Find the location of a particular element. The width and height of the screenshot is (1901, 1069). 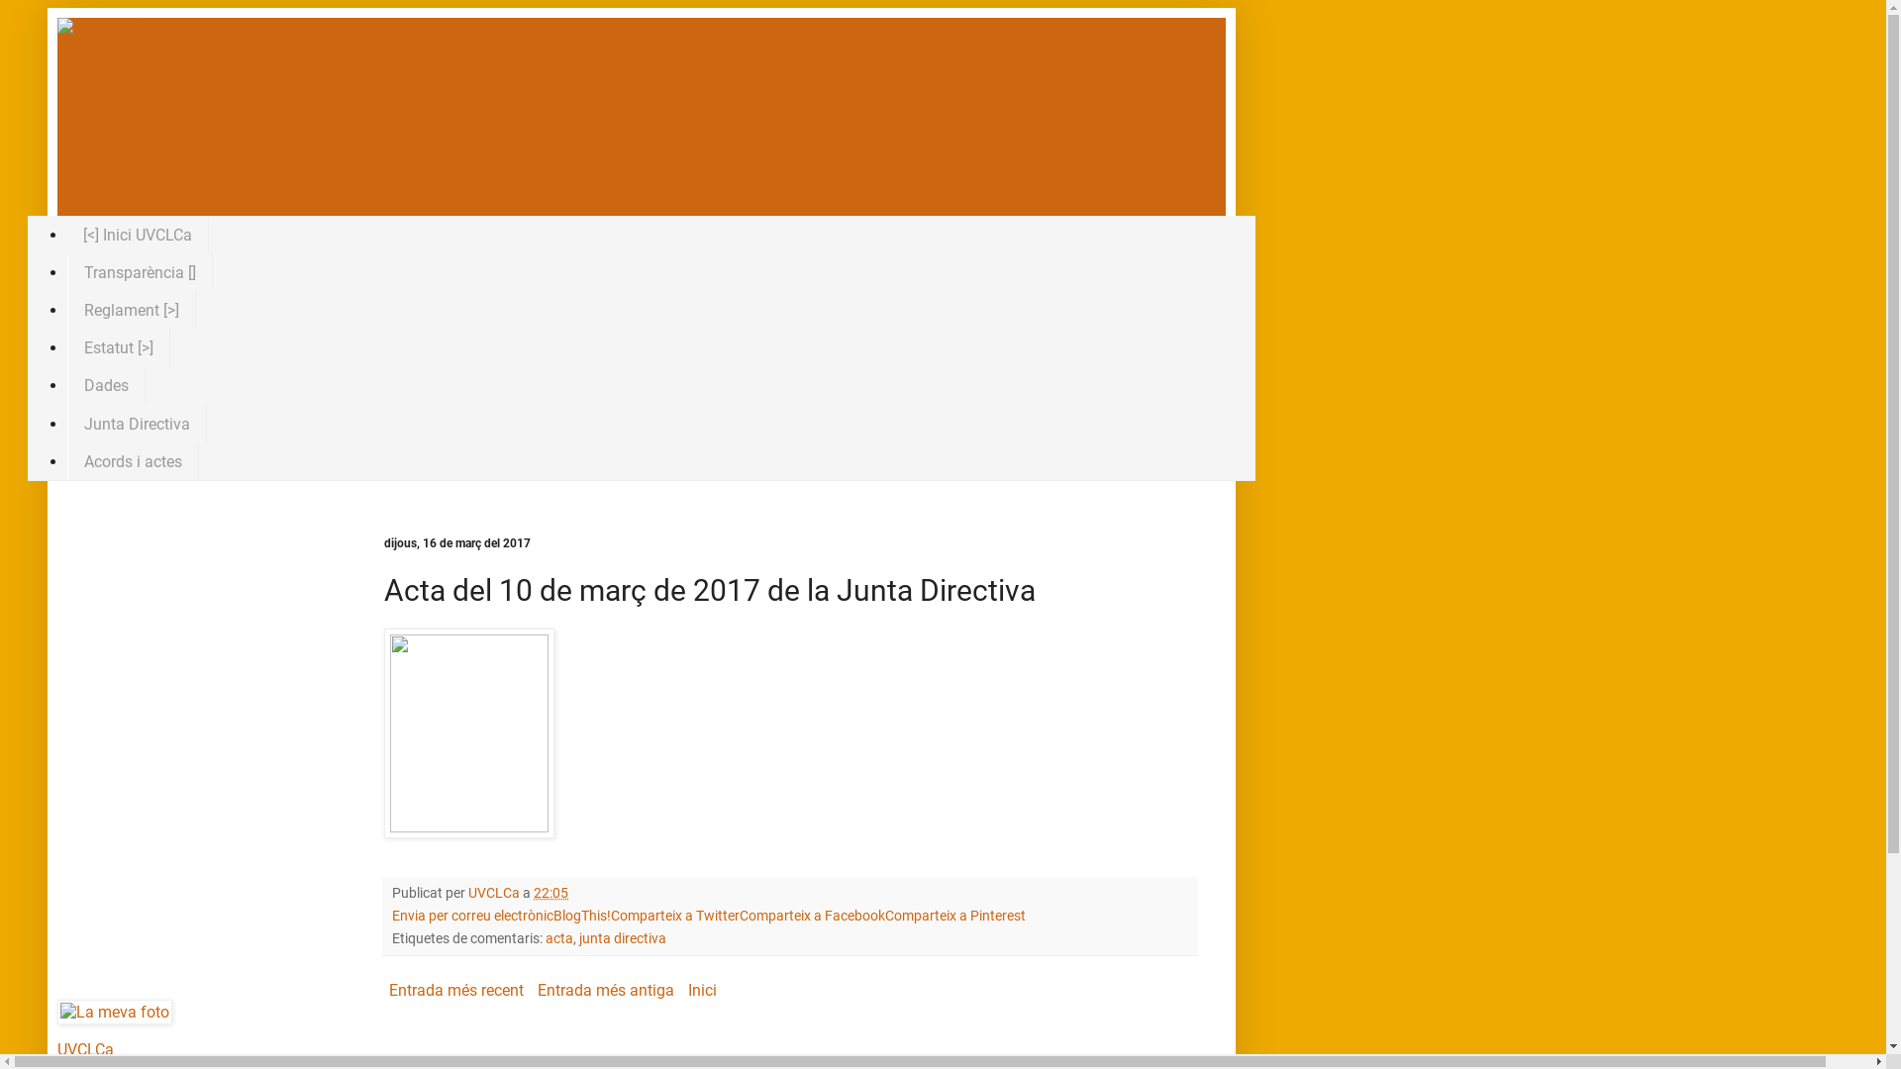

acta is located at coordinates (559, 938).